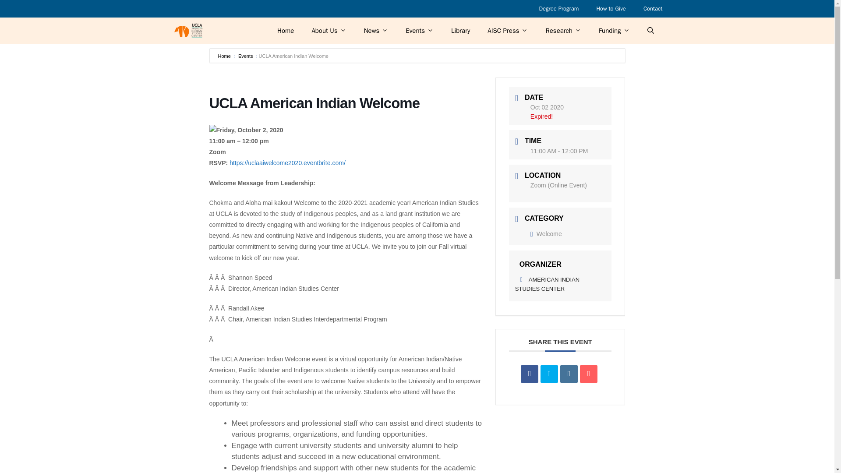 The width and height of the screenshot is (841, 473). I want to click on Linkedin, so click(569, 374).